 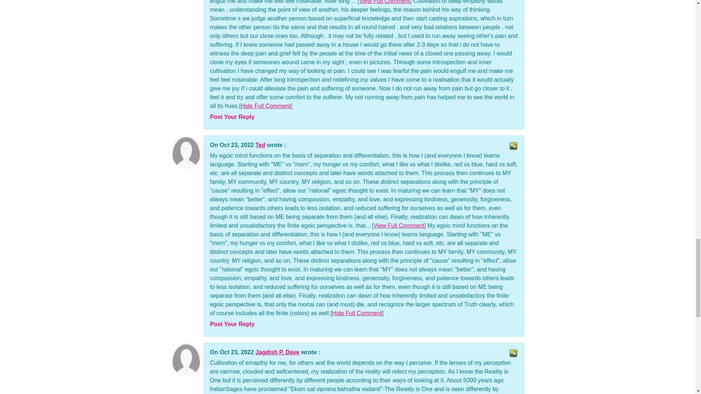 What do you see at coordinates (232, 324) in the screenshot?
I see `Post Your Reply` at bounding box center [232, 324].